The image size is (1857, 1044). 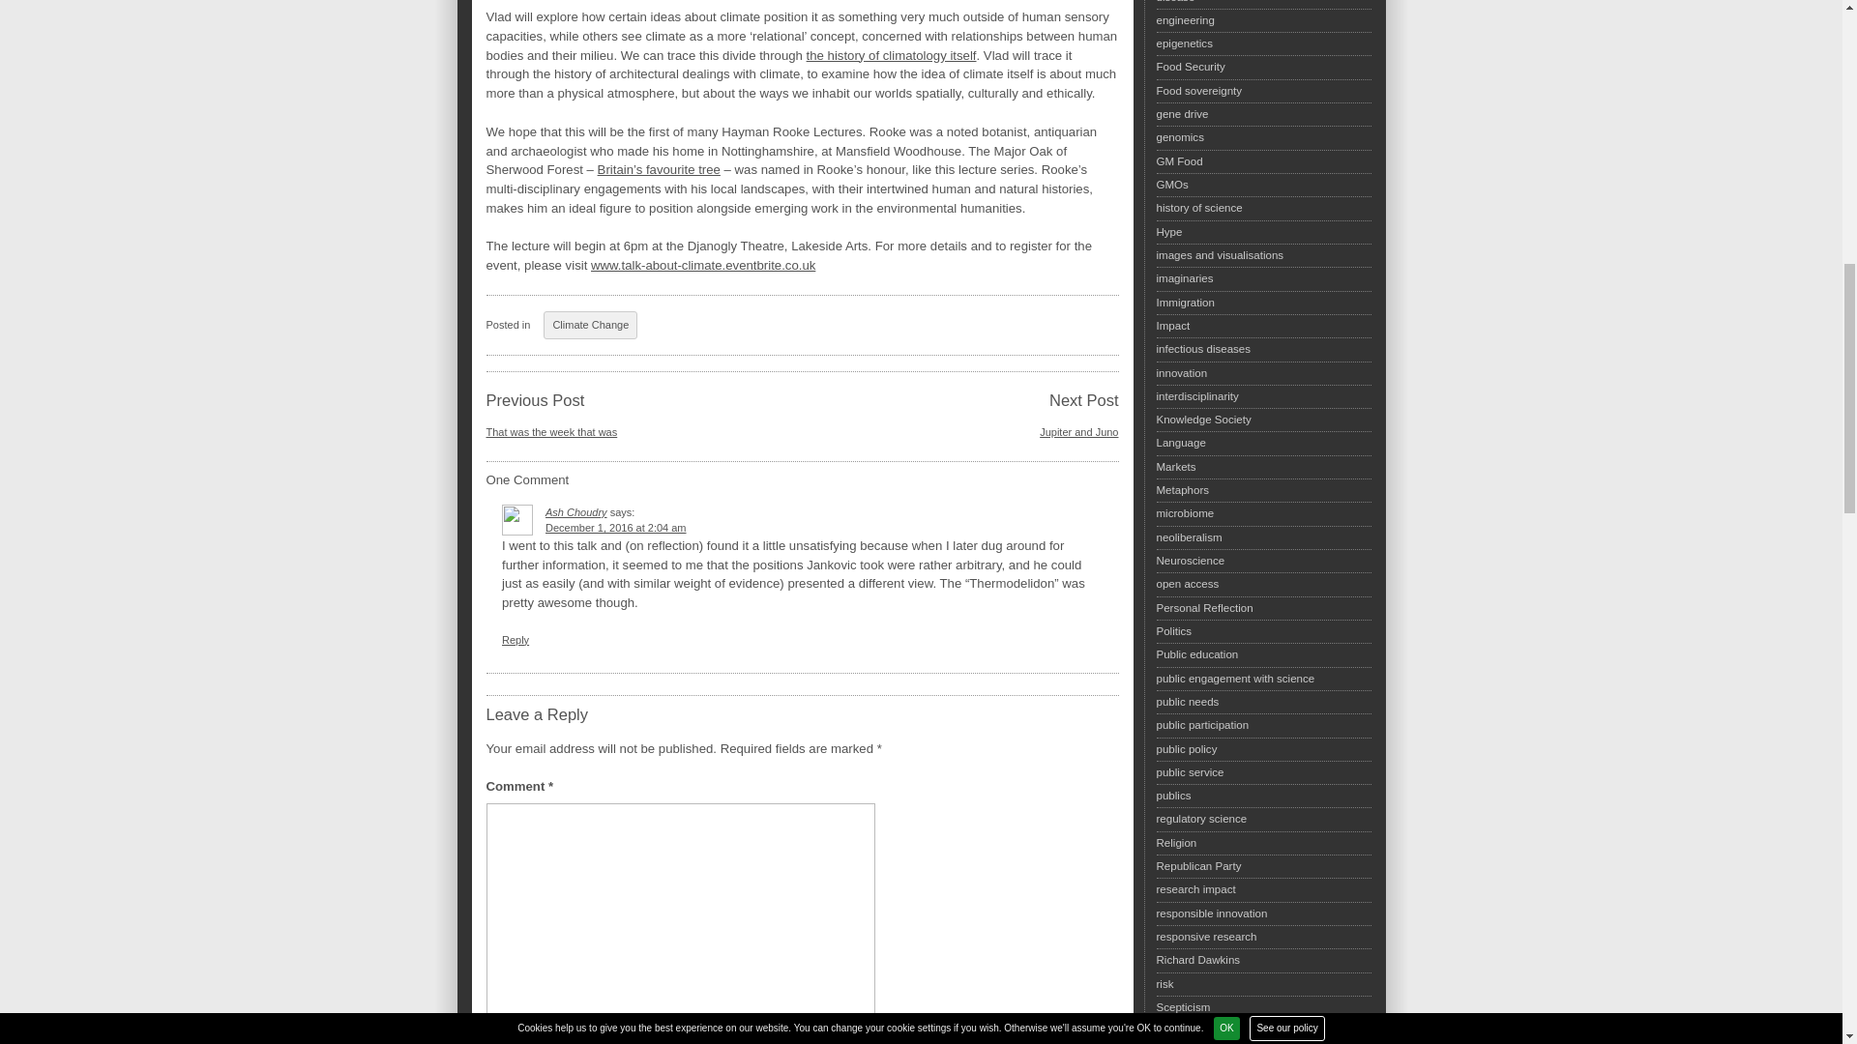 I want to click on Climate Change, so click(x=590, y=325).